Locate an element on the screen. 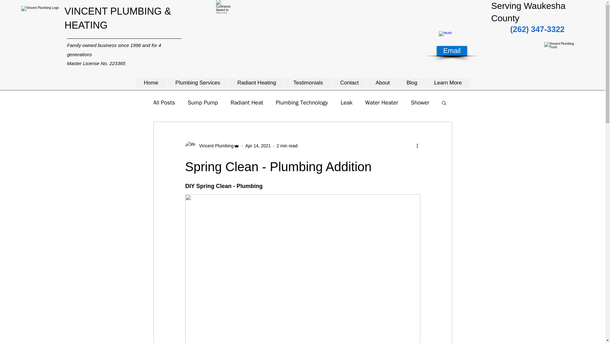  Email is located at coordinates (452, 50).